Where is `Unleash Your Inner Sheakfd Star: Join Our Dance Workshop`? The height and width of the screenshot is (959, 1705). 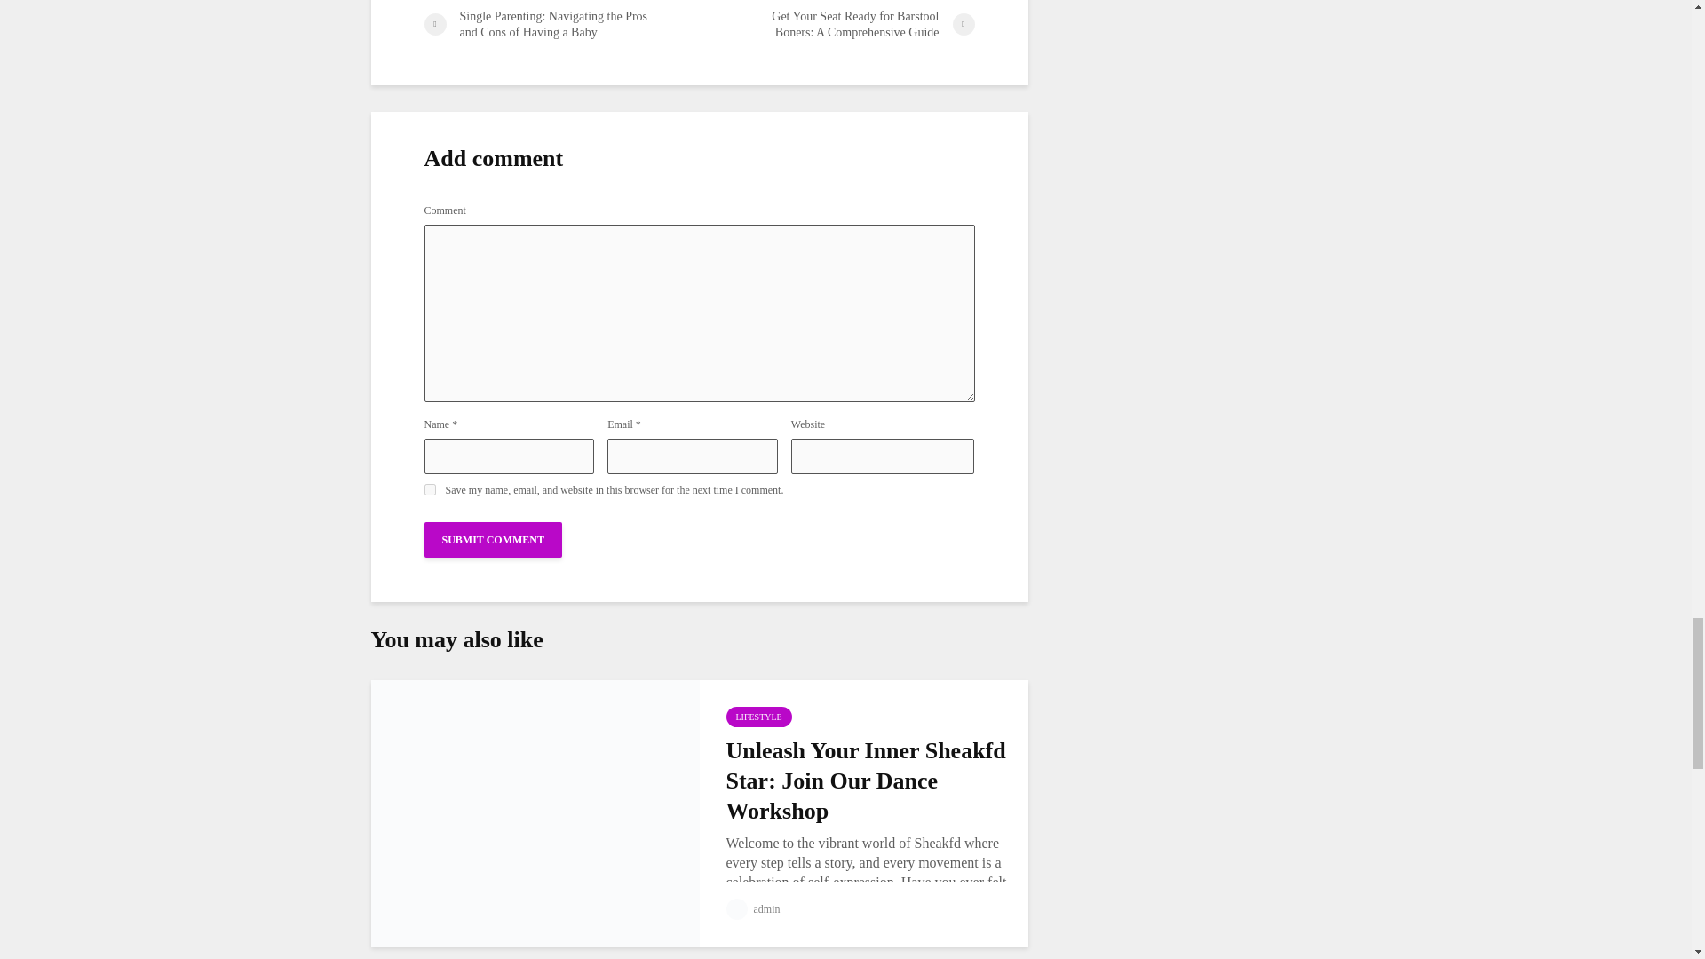
Unleash Your Inner Sheakfd Star: Join Our Dance Workshop is located at coordinates (867, 781).